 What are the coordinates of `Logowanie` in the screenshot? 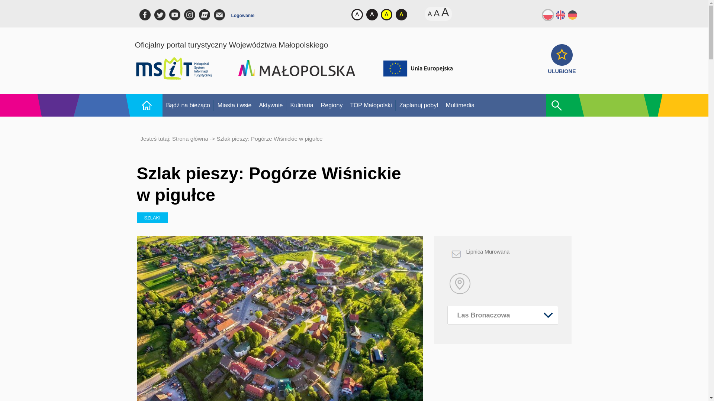 It's located at (243, 17).